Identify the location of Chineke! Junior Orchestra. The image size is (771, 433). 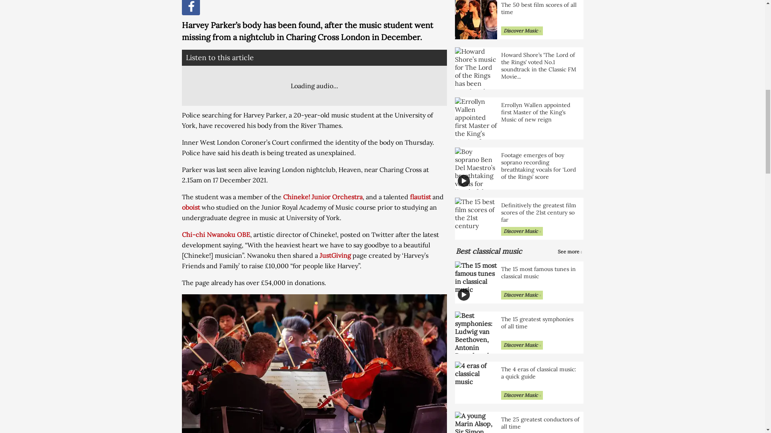
(322, 196).